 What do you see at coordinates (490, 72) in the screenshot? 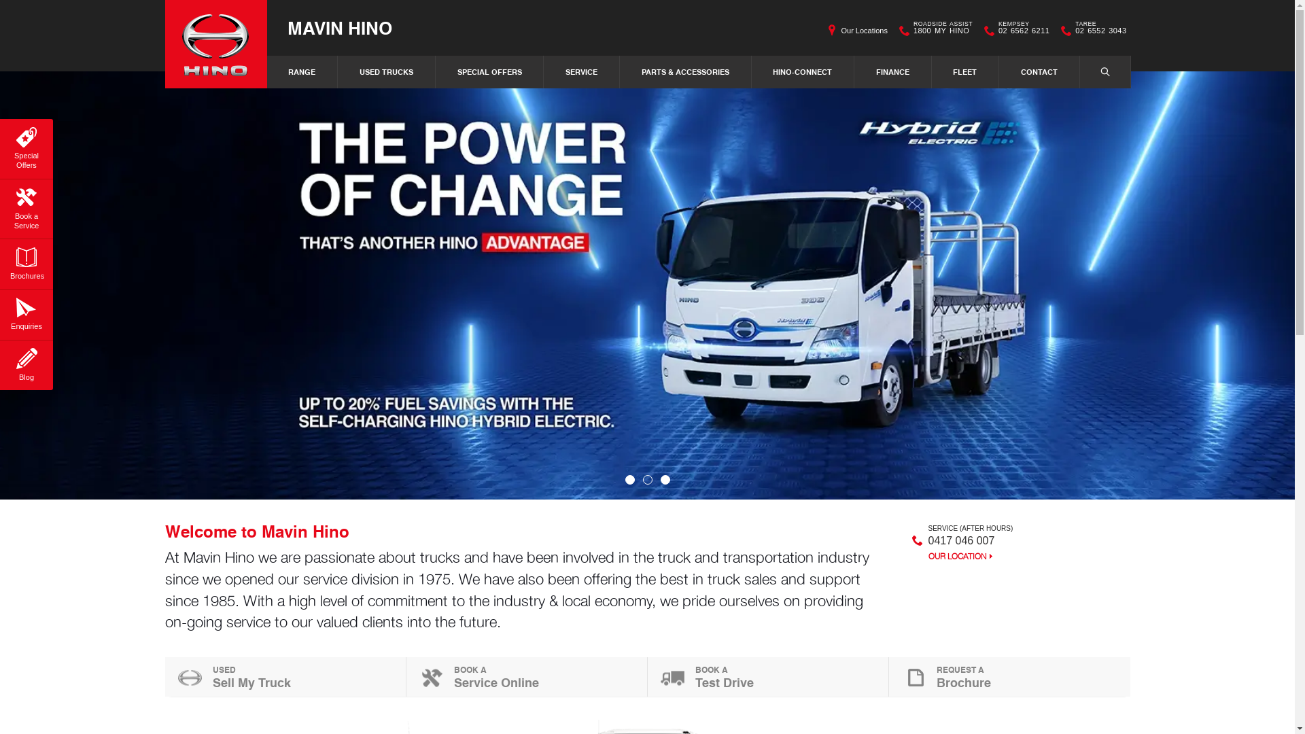
I see `SPECIAL OFFERS` at bounding box center [490, 72].